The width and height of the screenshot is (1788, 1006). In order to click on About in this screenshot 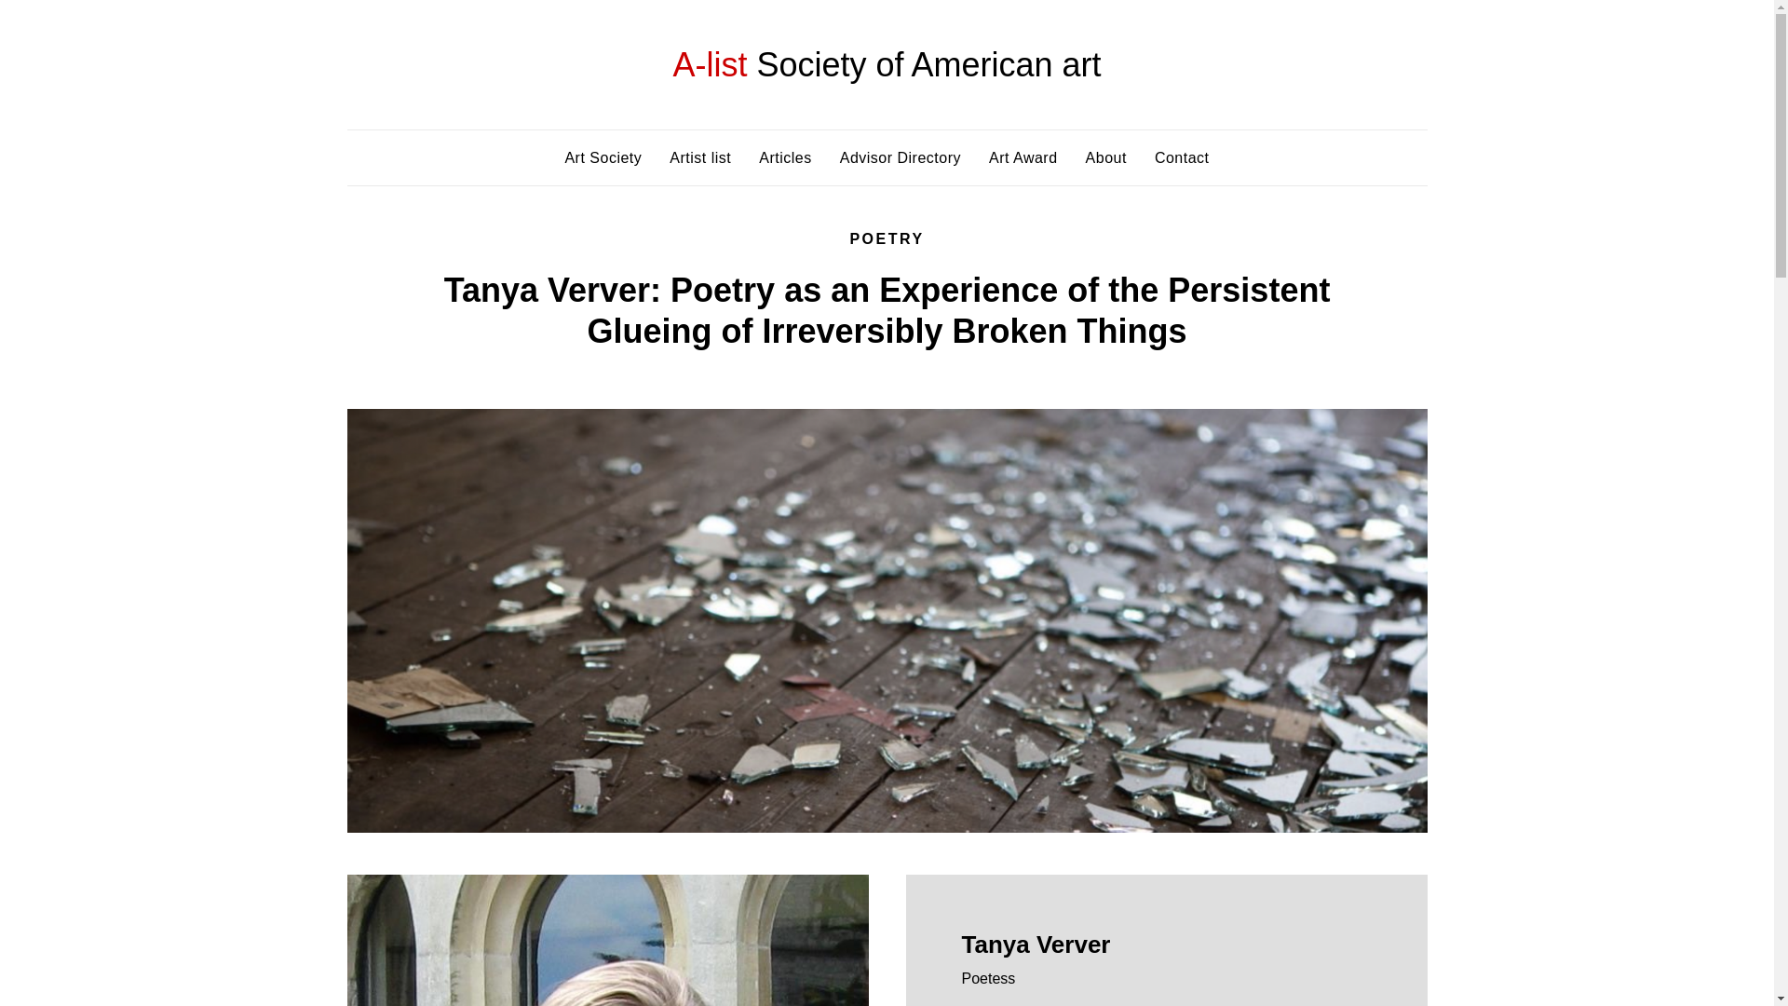, I will do `click(1105, 157)`.